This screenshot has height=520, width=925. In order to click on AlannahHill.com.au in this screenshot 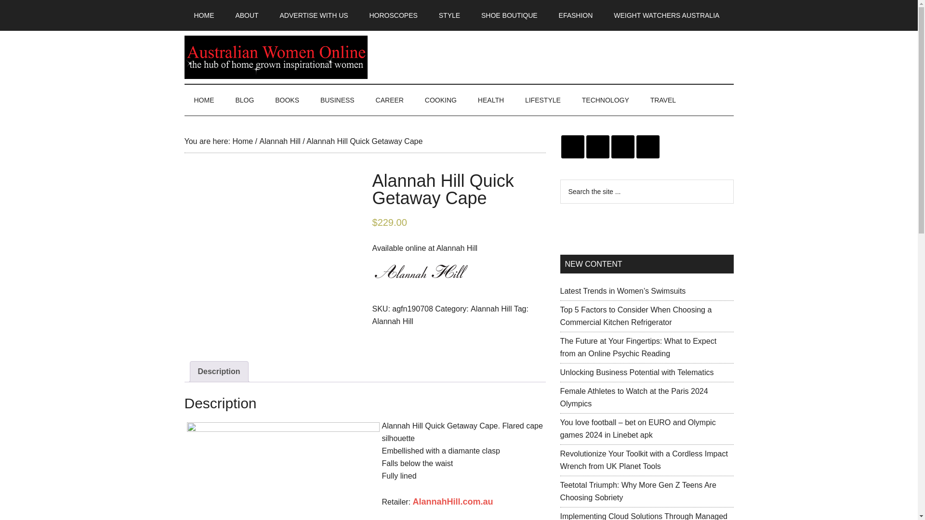, I will do `click(453, 502)`.